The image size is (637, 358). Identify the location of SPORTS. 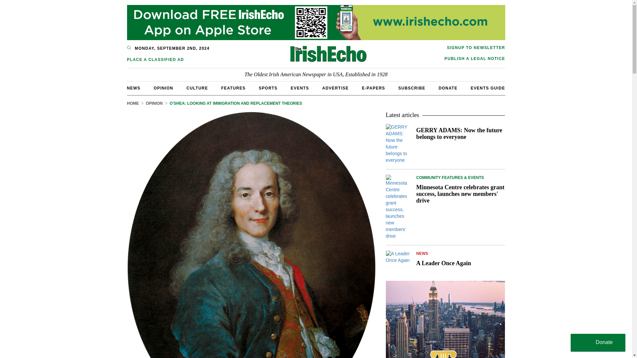
(268, 88).